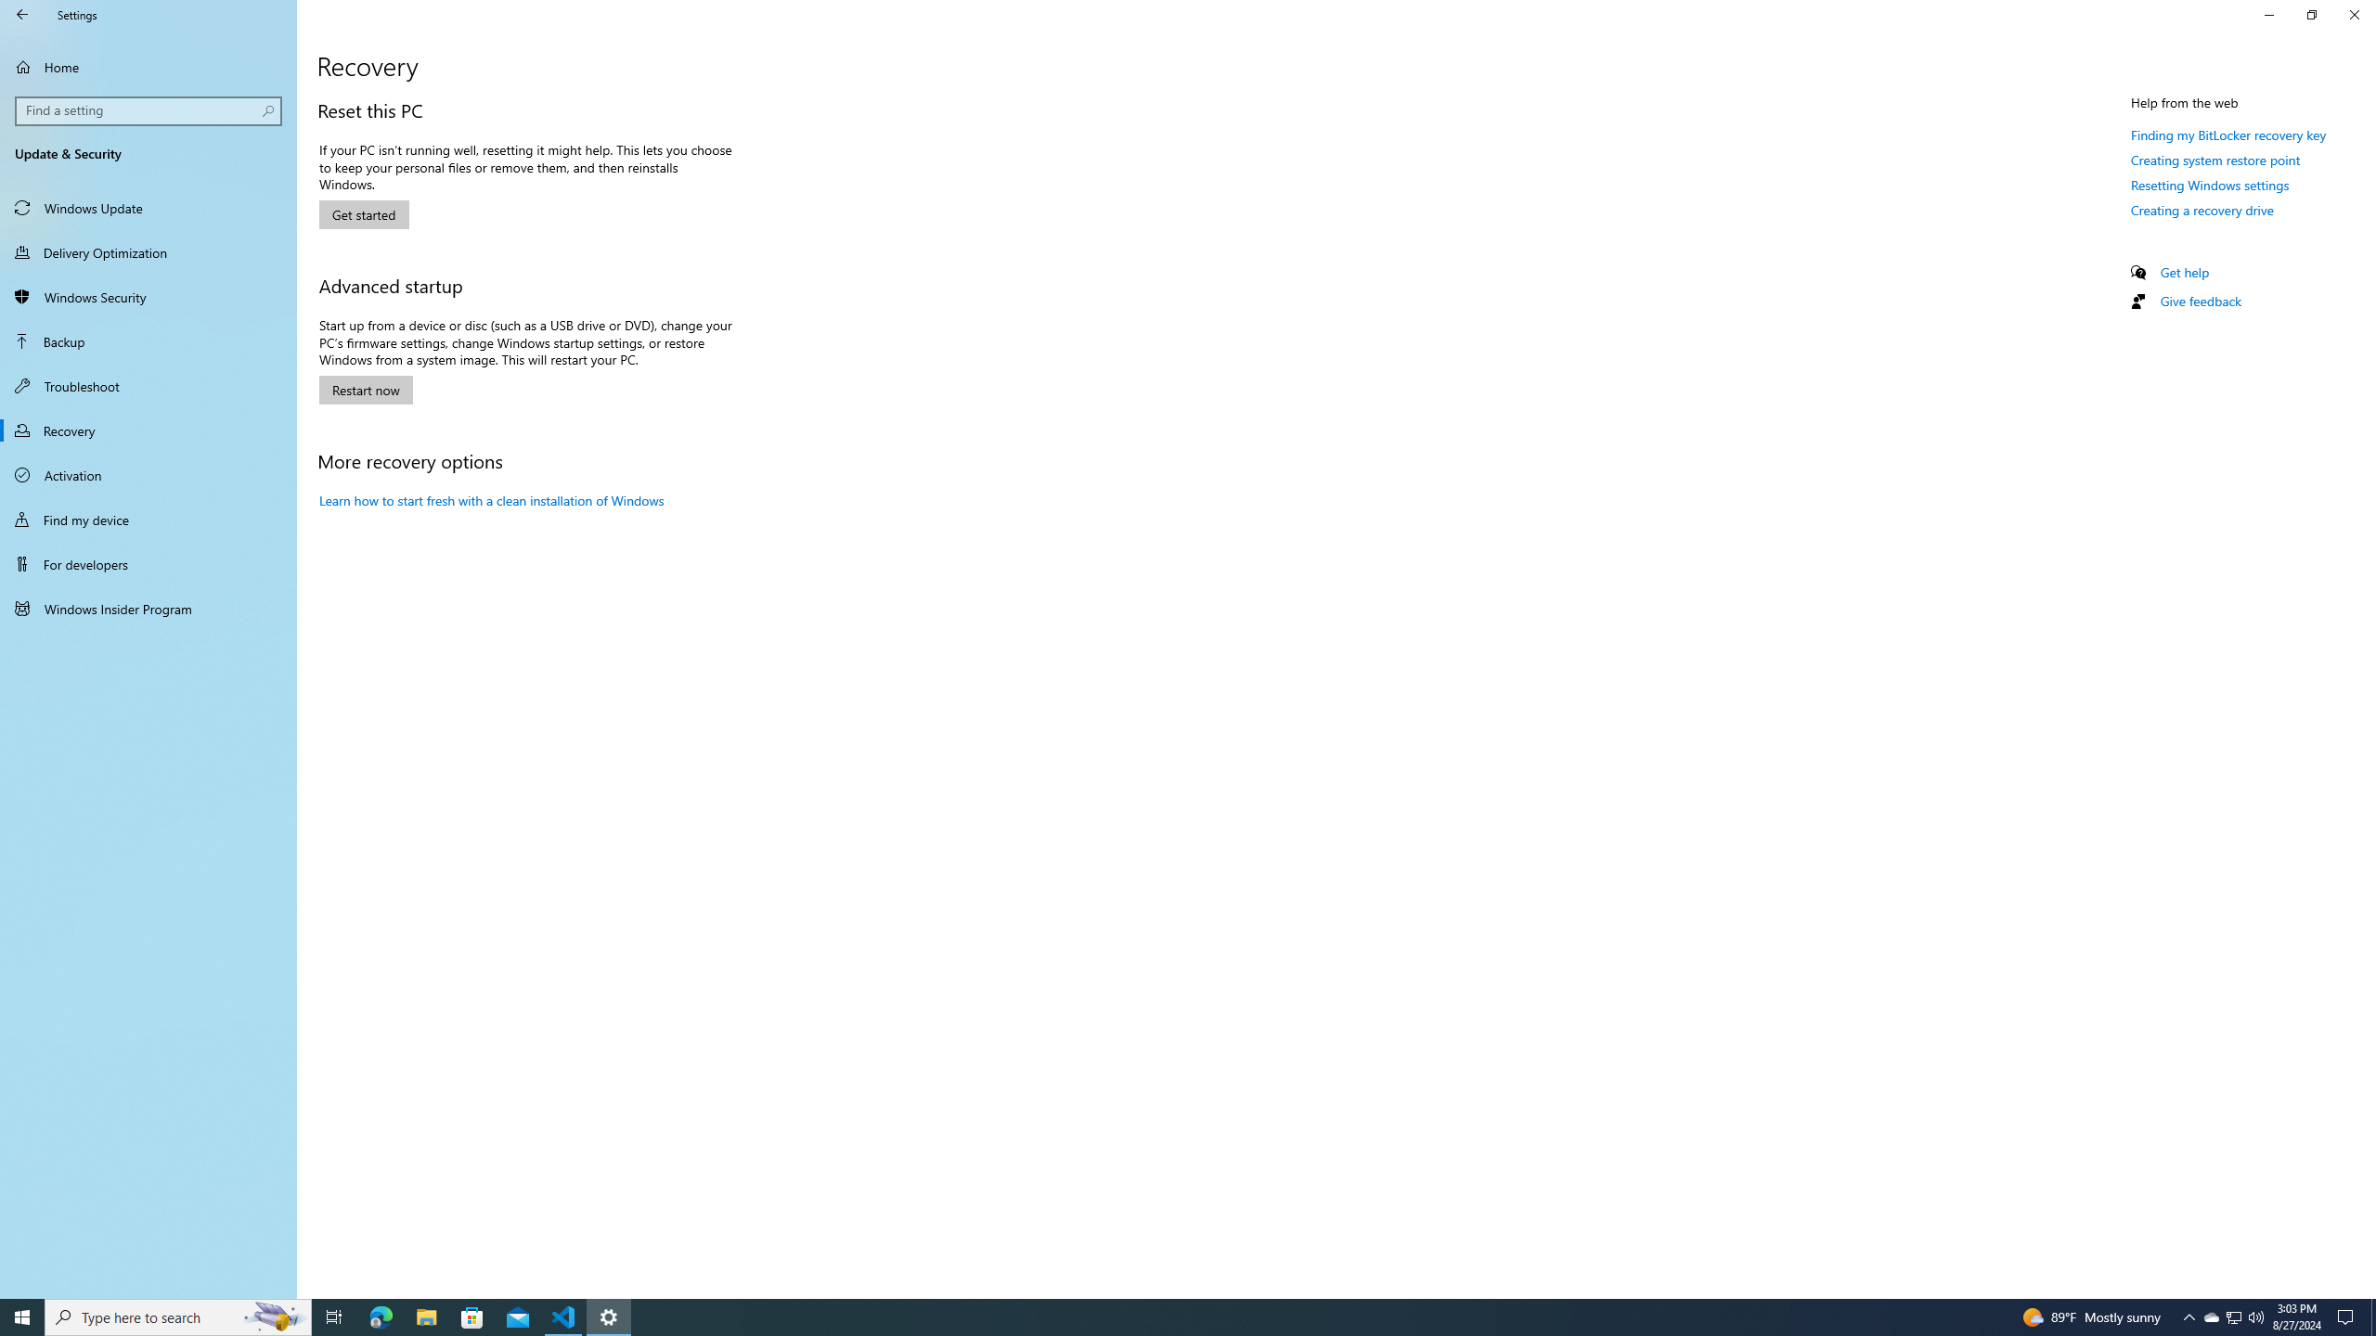 The image size is (2376, 1336). What do you see at coordinates (364, 215) in the screenshot?
I see `Get help` at bounding box center [364, 215].